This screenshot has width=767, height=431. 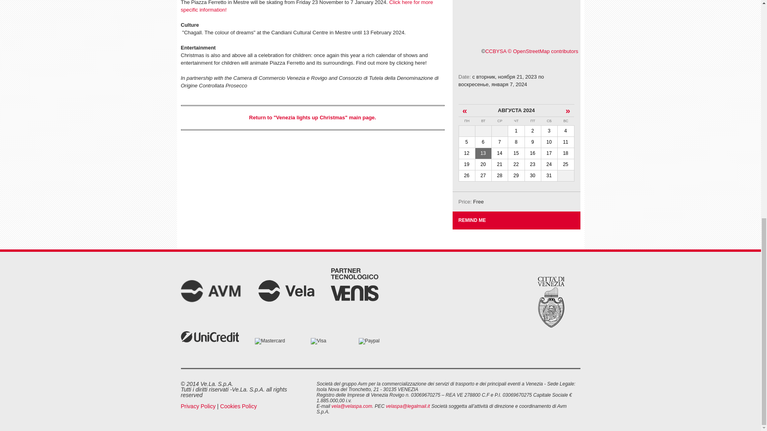 What do you see at coordinates (496, 51) in the screenshot?
I see `CCBYSA` at bounding box center [496, 51].